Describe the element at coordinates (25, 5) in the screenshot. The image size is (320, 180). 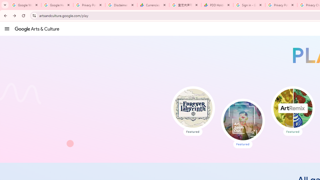
I see `Google Workspace Admin Community` at that location.